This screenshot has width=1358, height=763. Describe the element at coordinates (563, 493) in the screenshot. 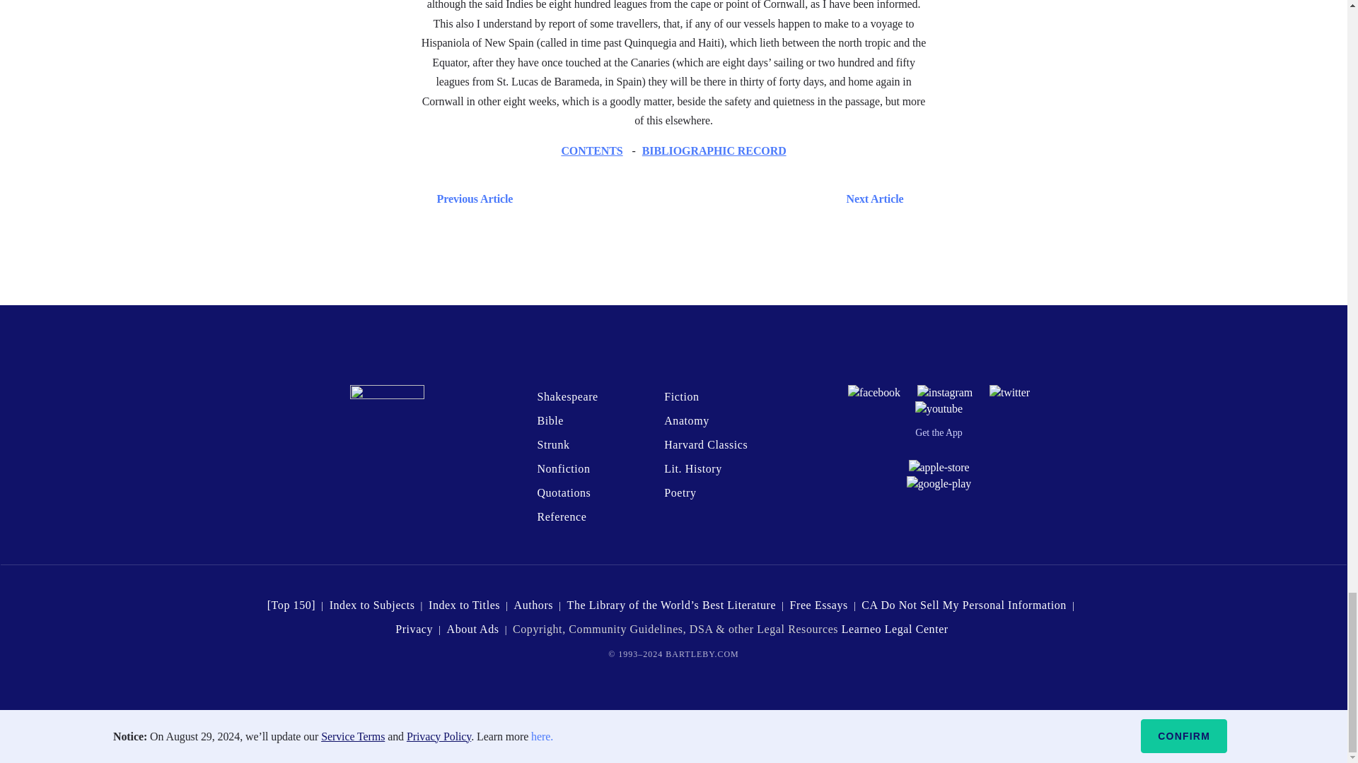

I see `Quotations` at that location.